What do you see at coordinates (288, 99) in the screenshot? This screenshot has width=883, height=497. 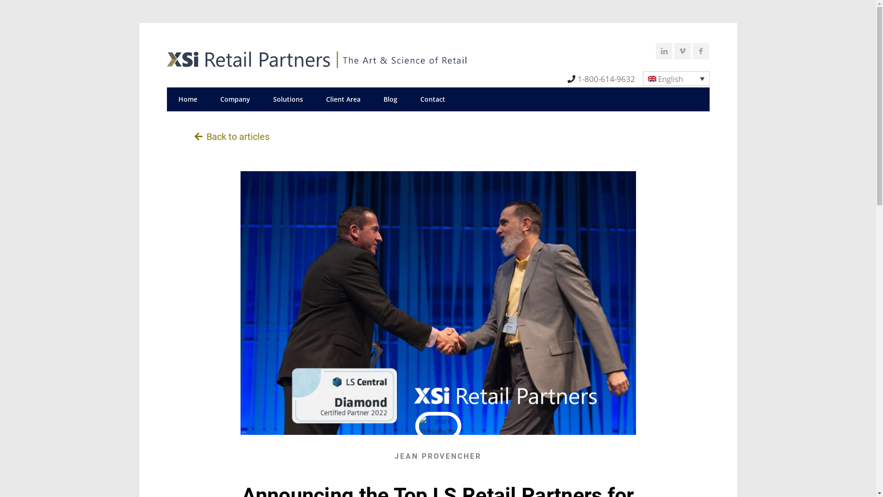 I see `Solutions` at bounding box center [288, 99].